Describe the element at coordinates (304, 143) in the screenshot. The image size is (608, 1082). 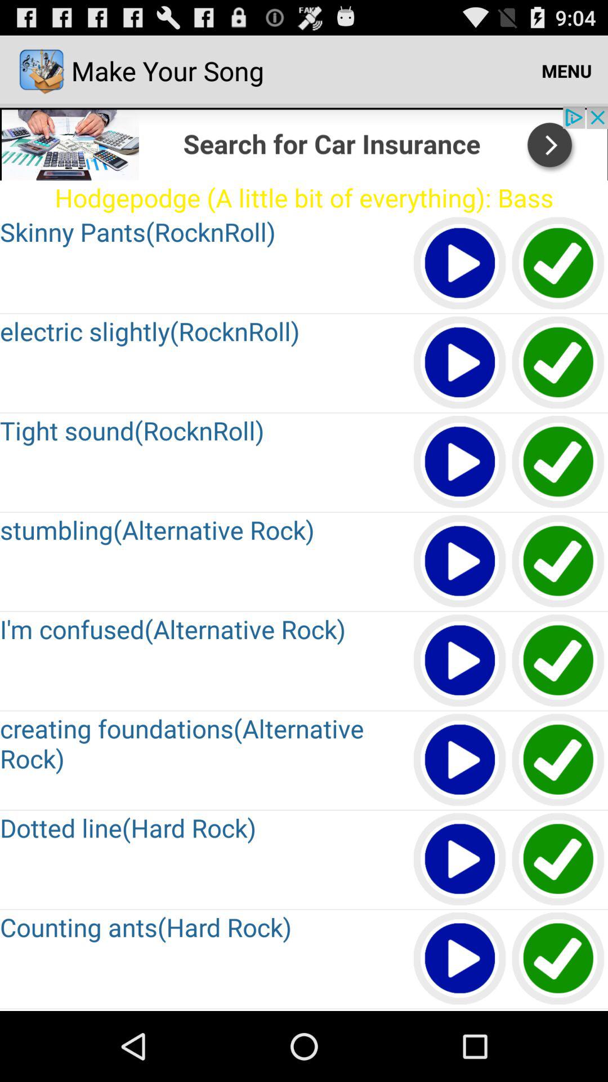
I see `click search` at that location.